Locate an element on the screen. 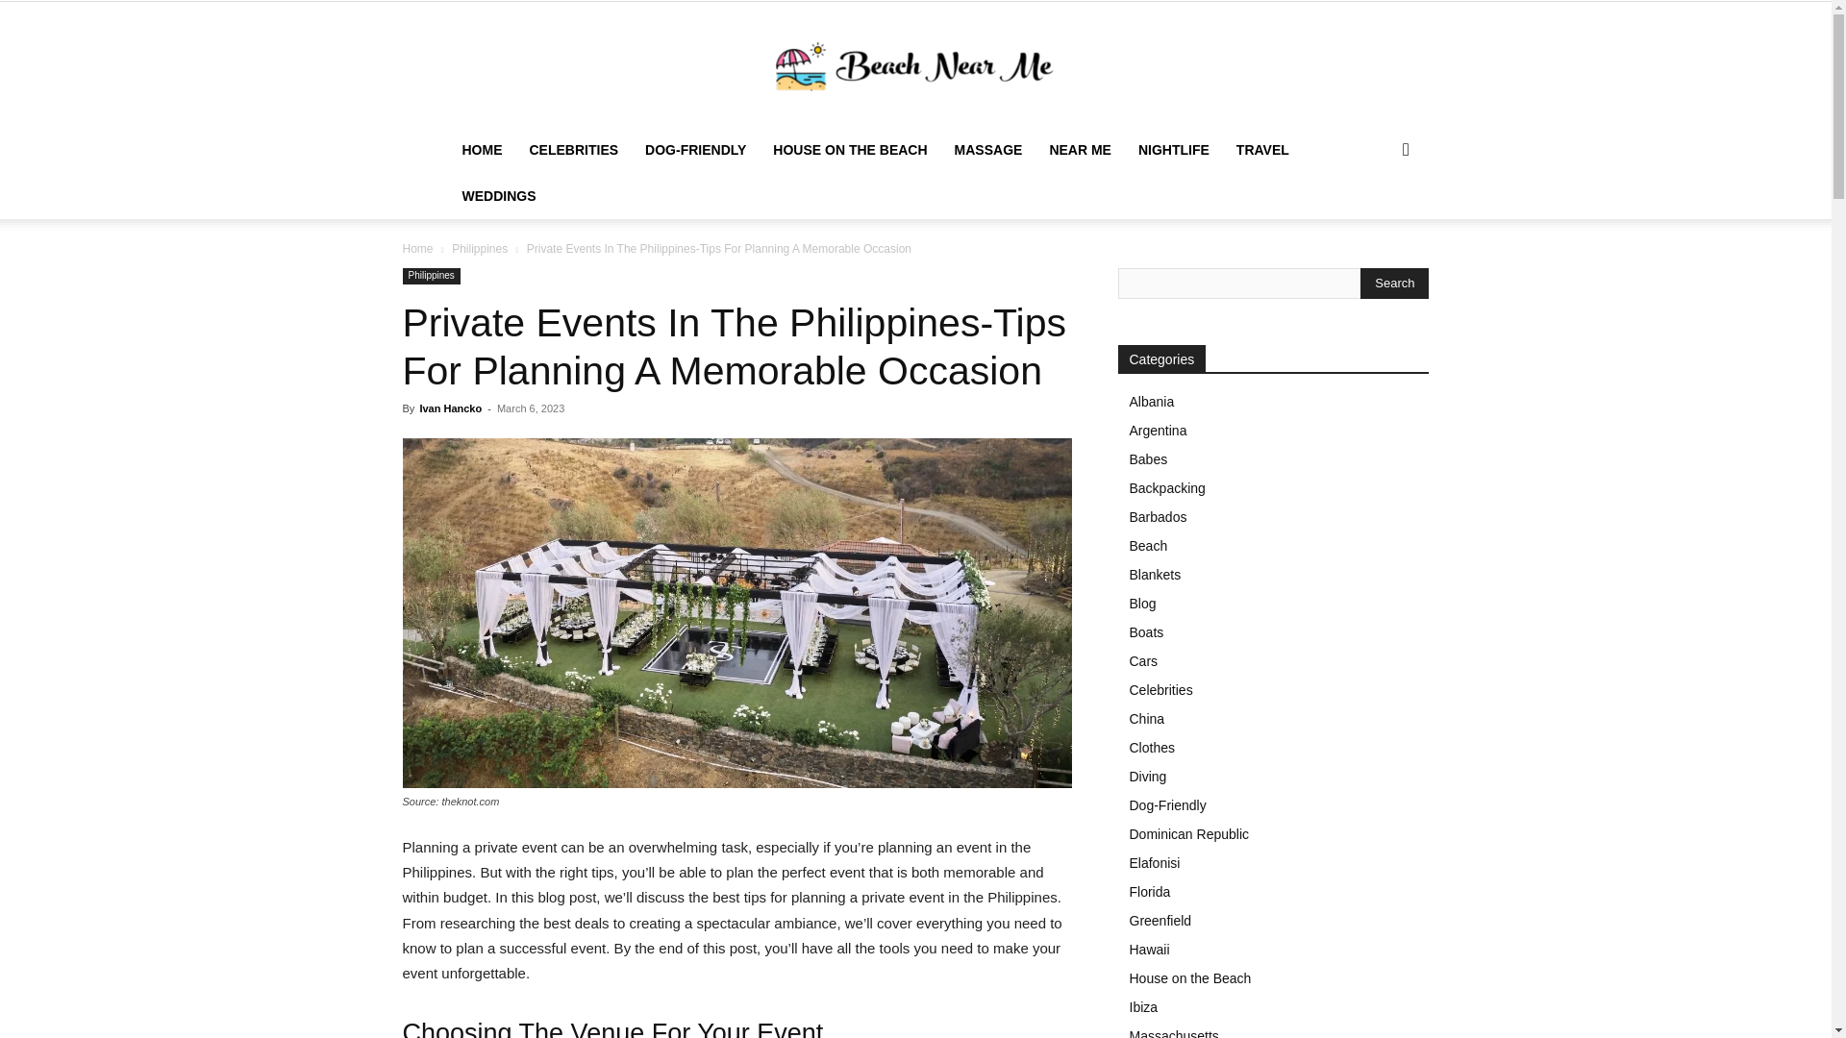 Image resolution: width=1846 pixels, height=1038 pixels. Home is located at coordinates (417, 248).